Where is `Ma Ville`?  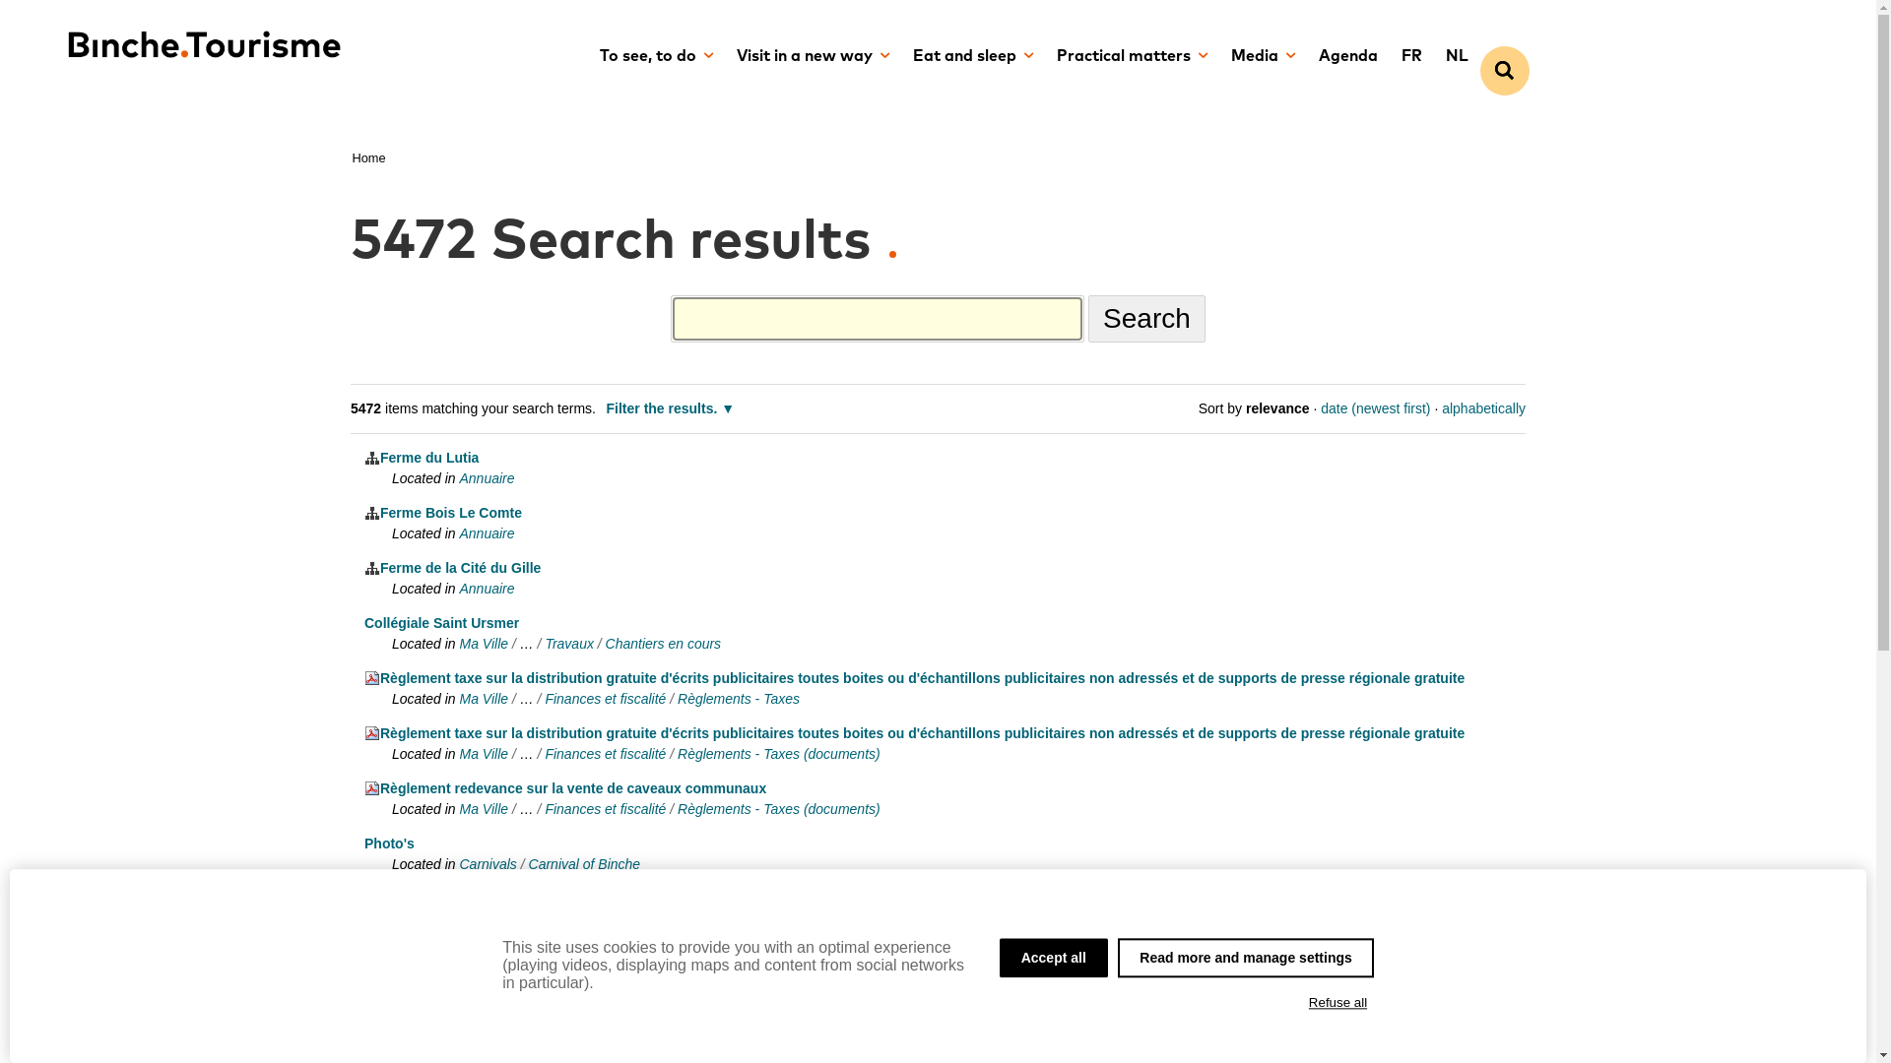 Ma Ville is located at coordinates (484, 644).